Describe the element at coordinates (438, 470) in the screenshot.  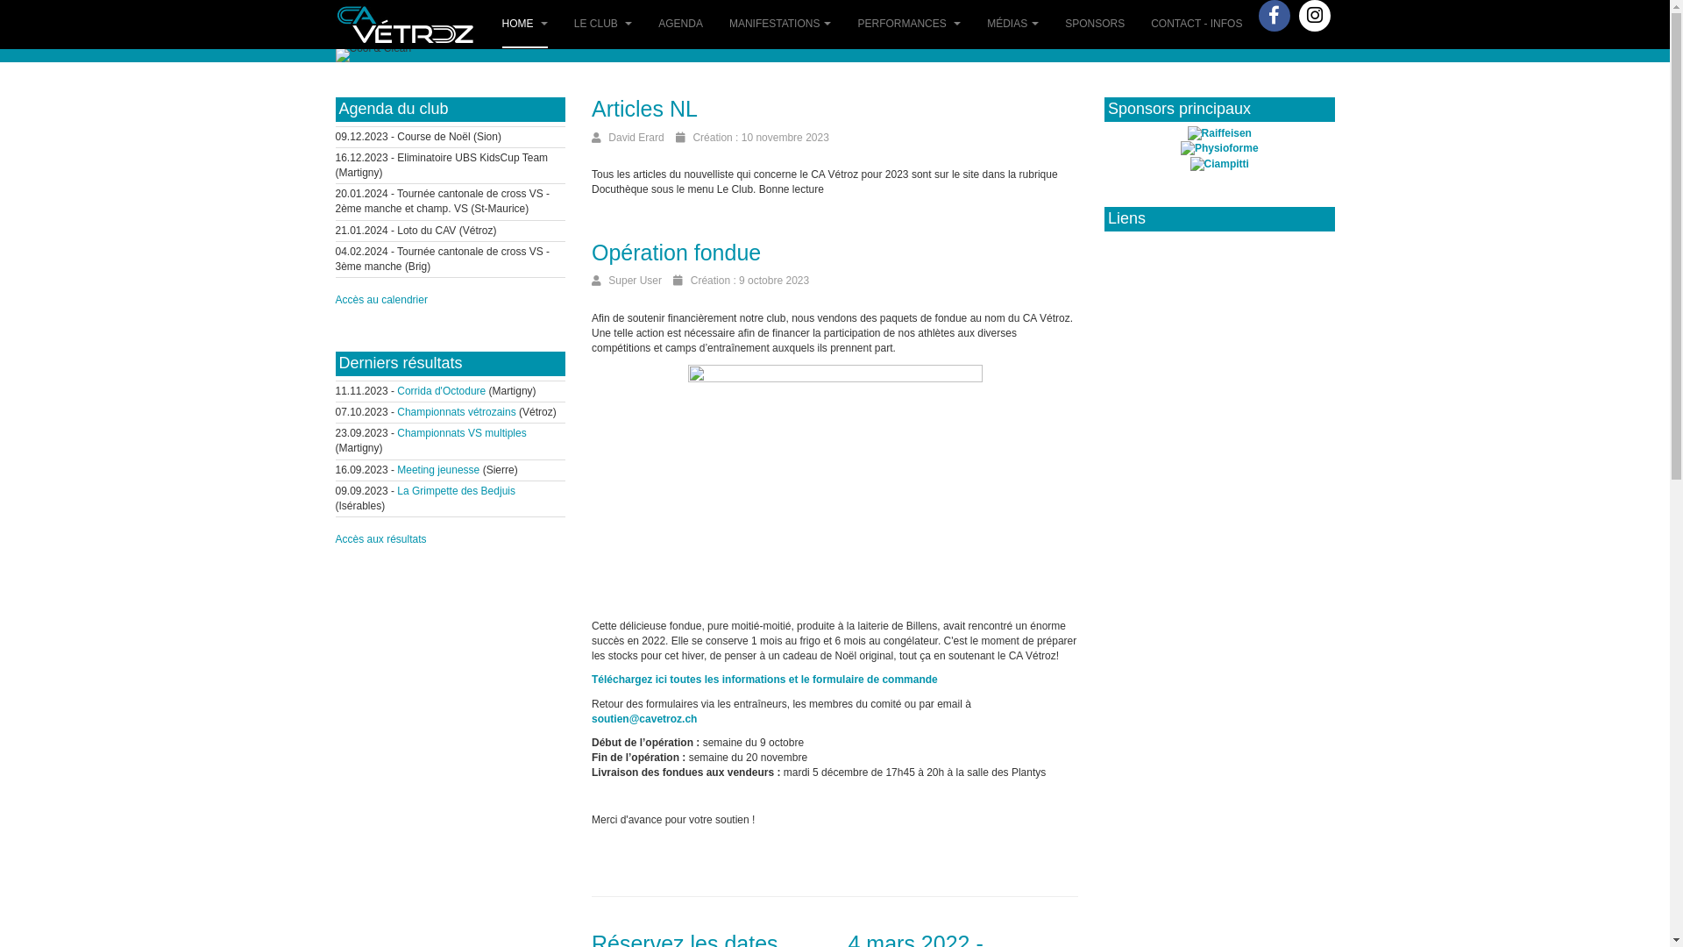
I see `Meeting jeunesse` at that location.